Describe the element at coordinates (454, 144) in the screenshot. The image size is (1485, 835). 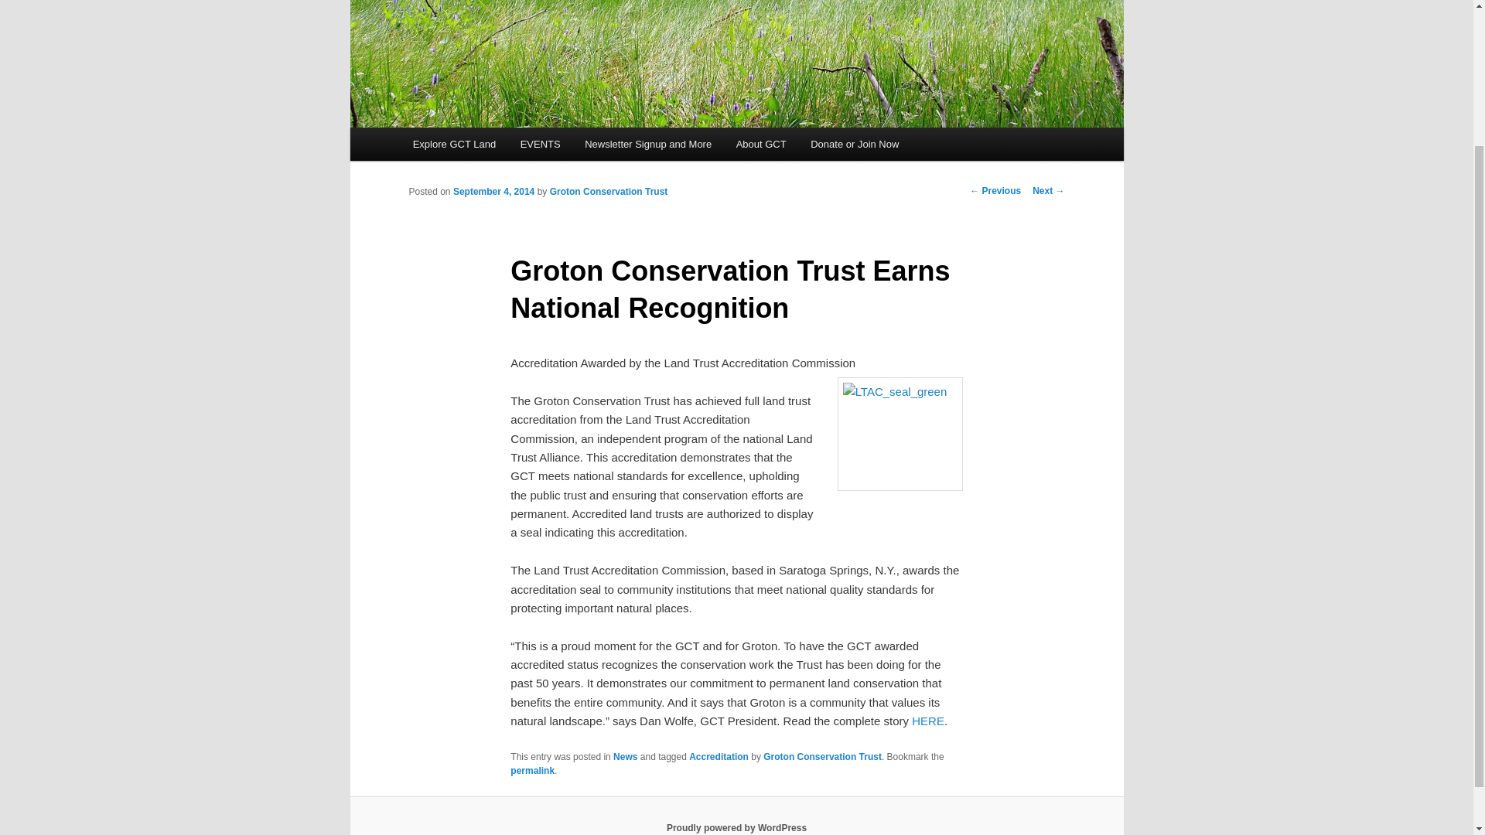
I see `Explore GCT Land` at that location.